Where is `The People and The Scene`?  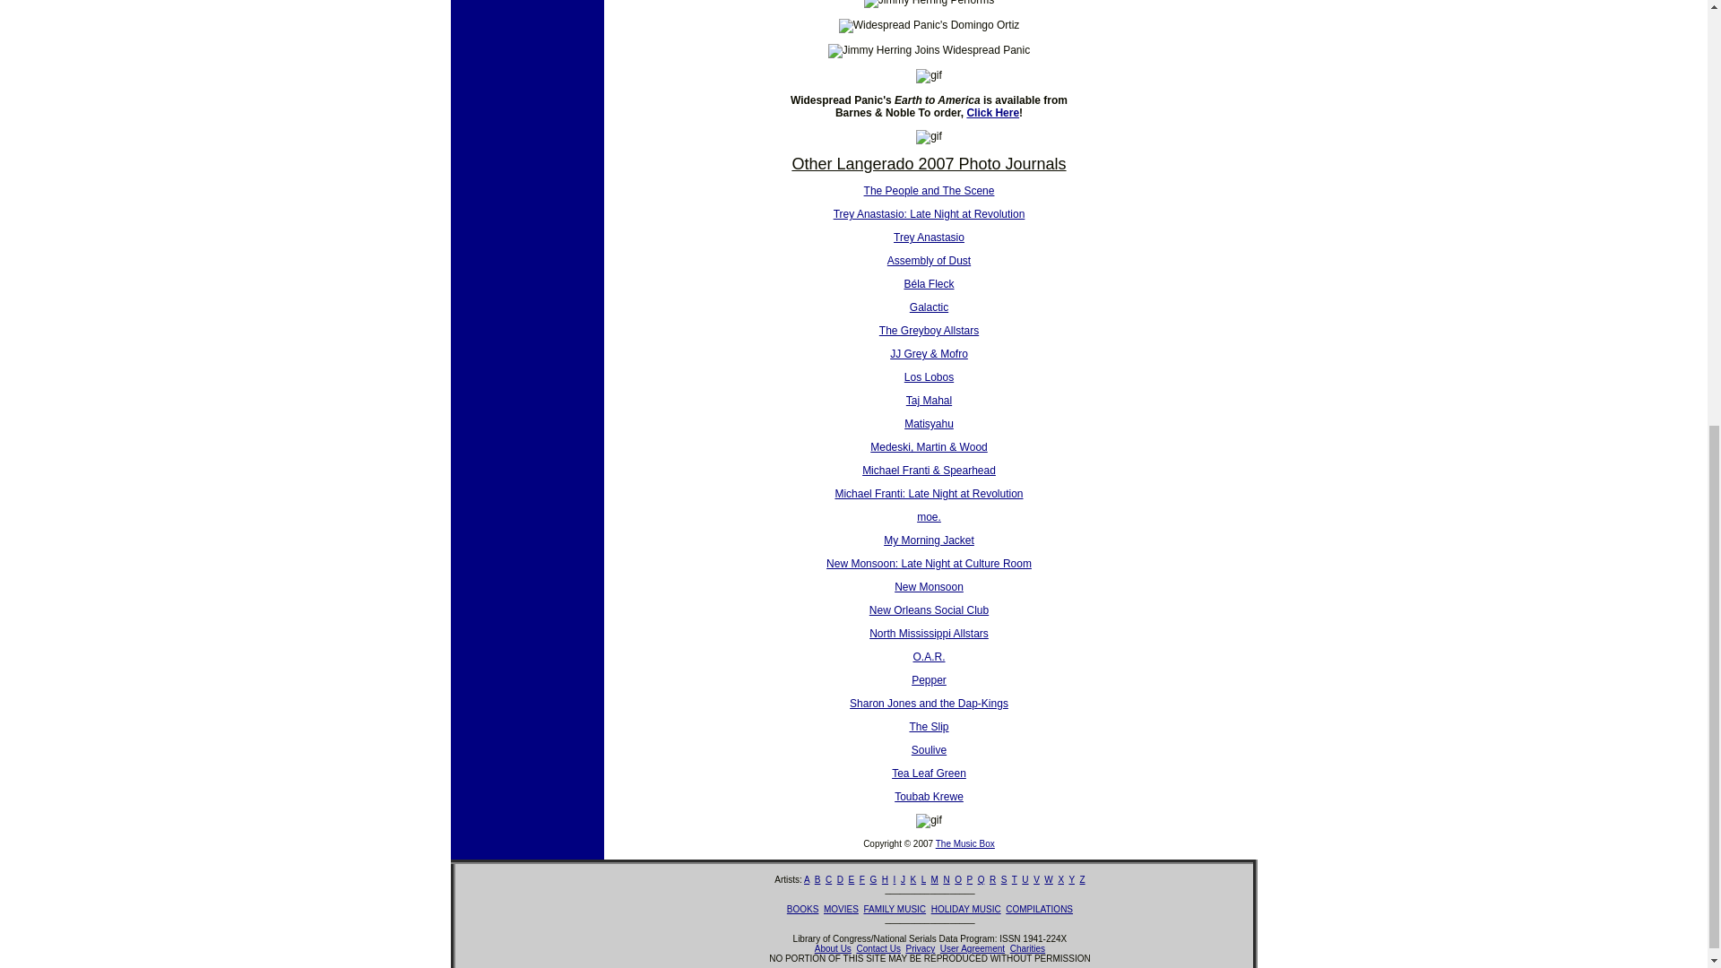 The People and The Scene is located at coordinates (929, 191).